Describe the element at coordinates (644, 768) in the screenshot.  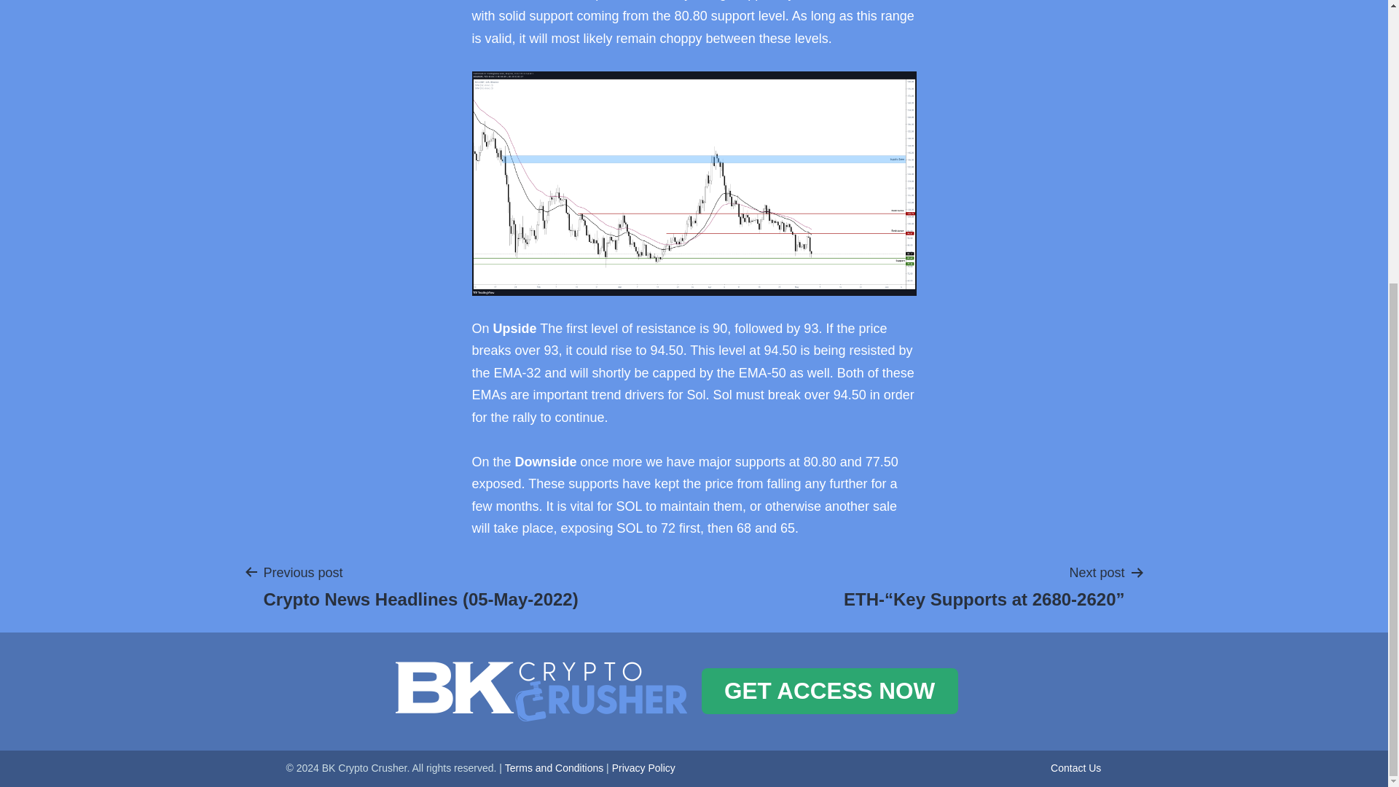
I see `Privacy Policy` at that location.